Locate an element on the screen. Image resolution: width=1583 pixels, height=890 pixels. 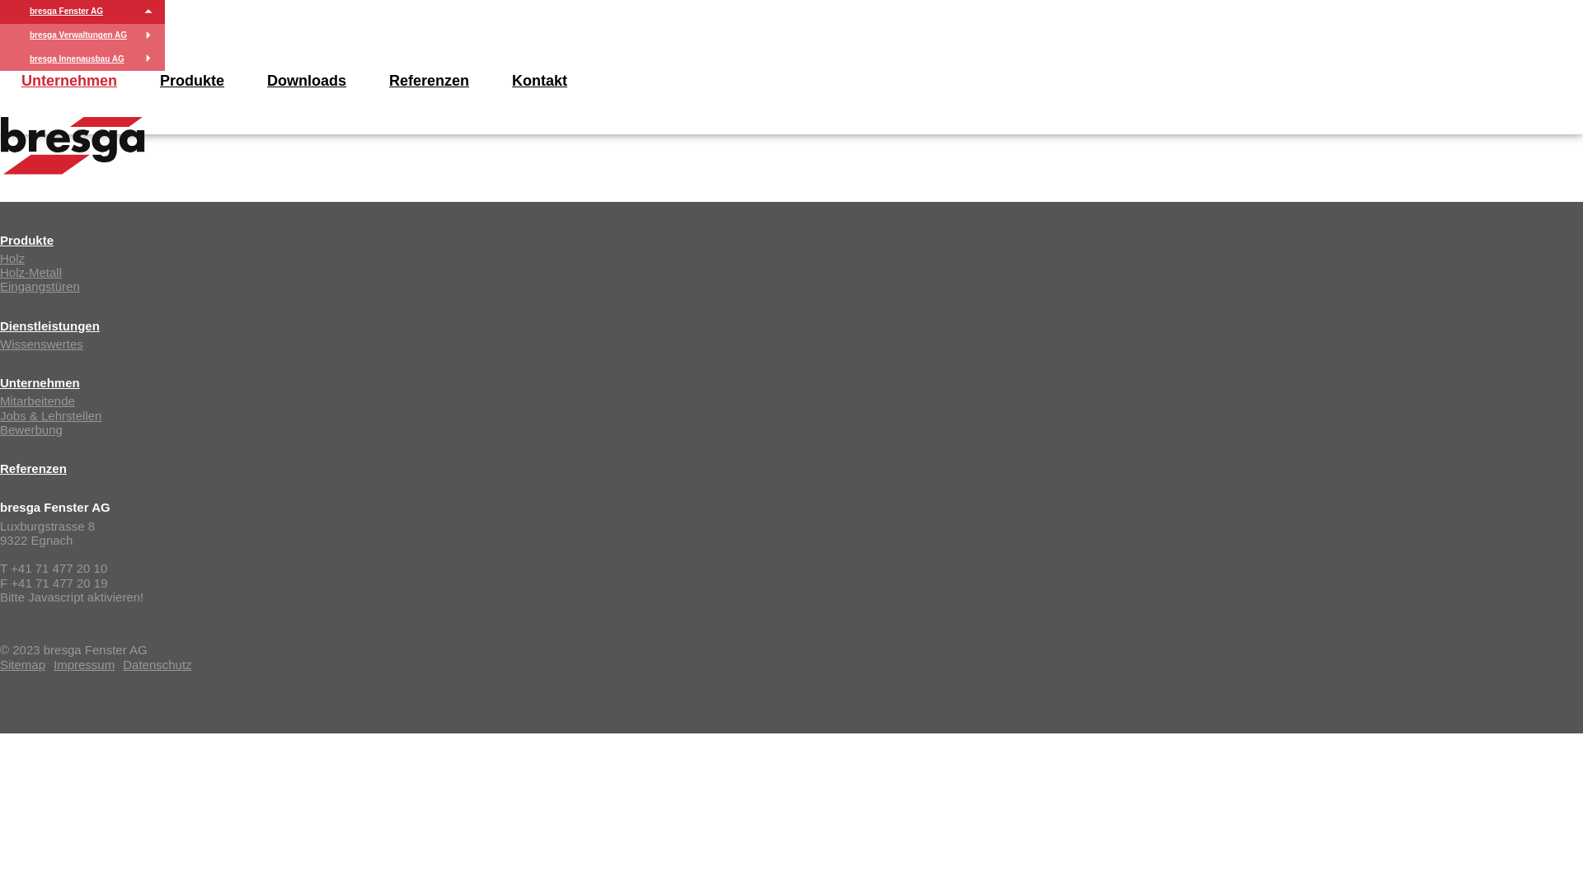
Wissenswertes is located at coordinates (41, 344).